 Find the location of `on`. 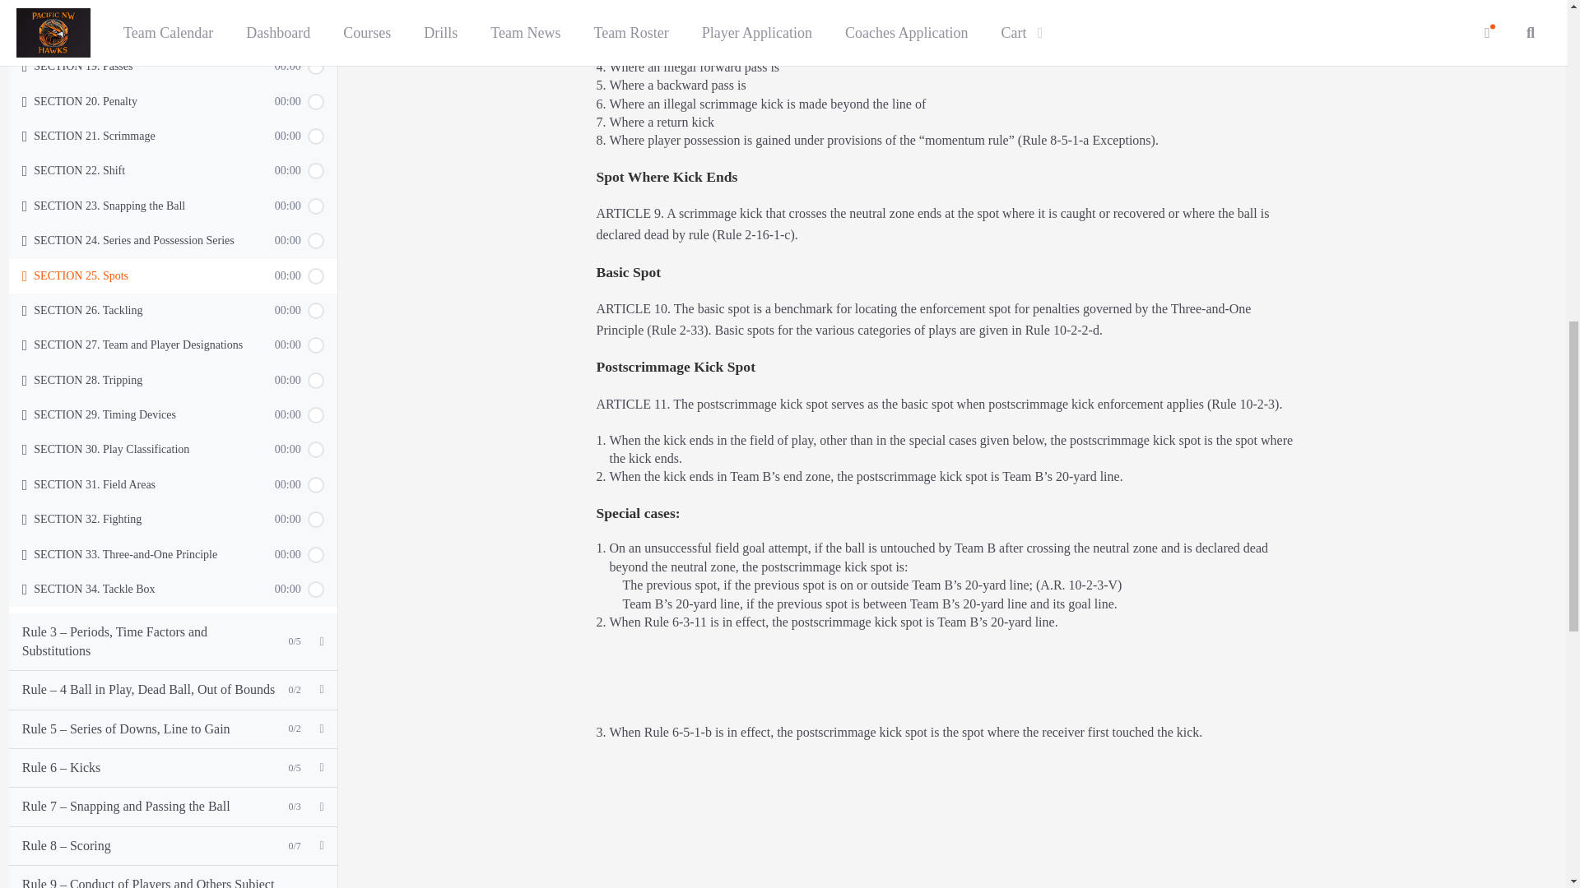

on is located at coordinates (316, 2).